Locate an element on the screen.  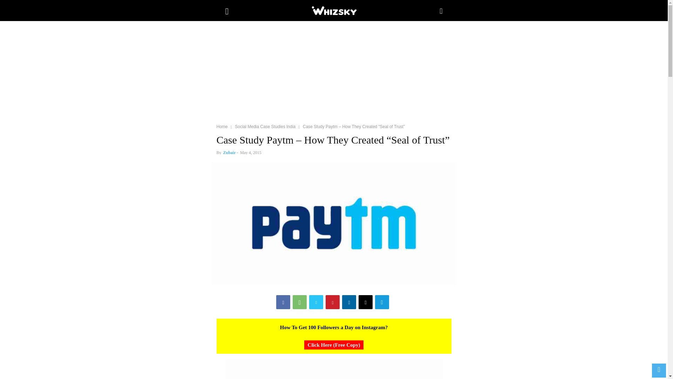
Twitter is located at coordinates (316, 302).